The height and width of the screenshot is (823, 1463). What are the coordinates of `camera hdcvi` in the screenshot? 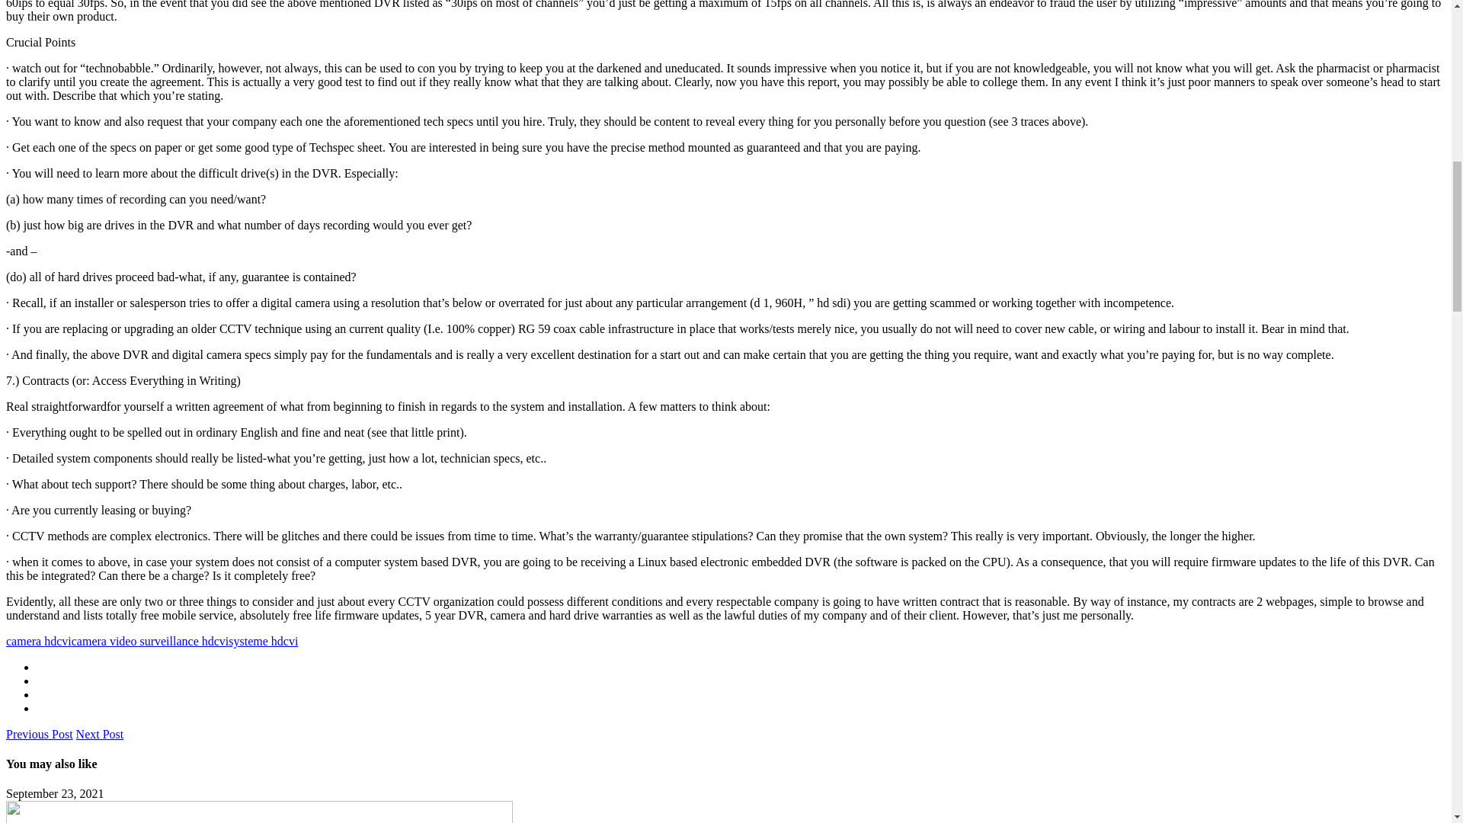 It's located at (38, 640).